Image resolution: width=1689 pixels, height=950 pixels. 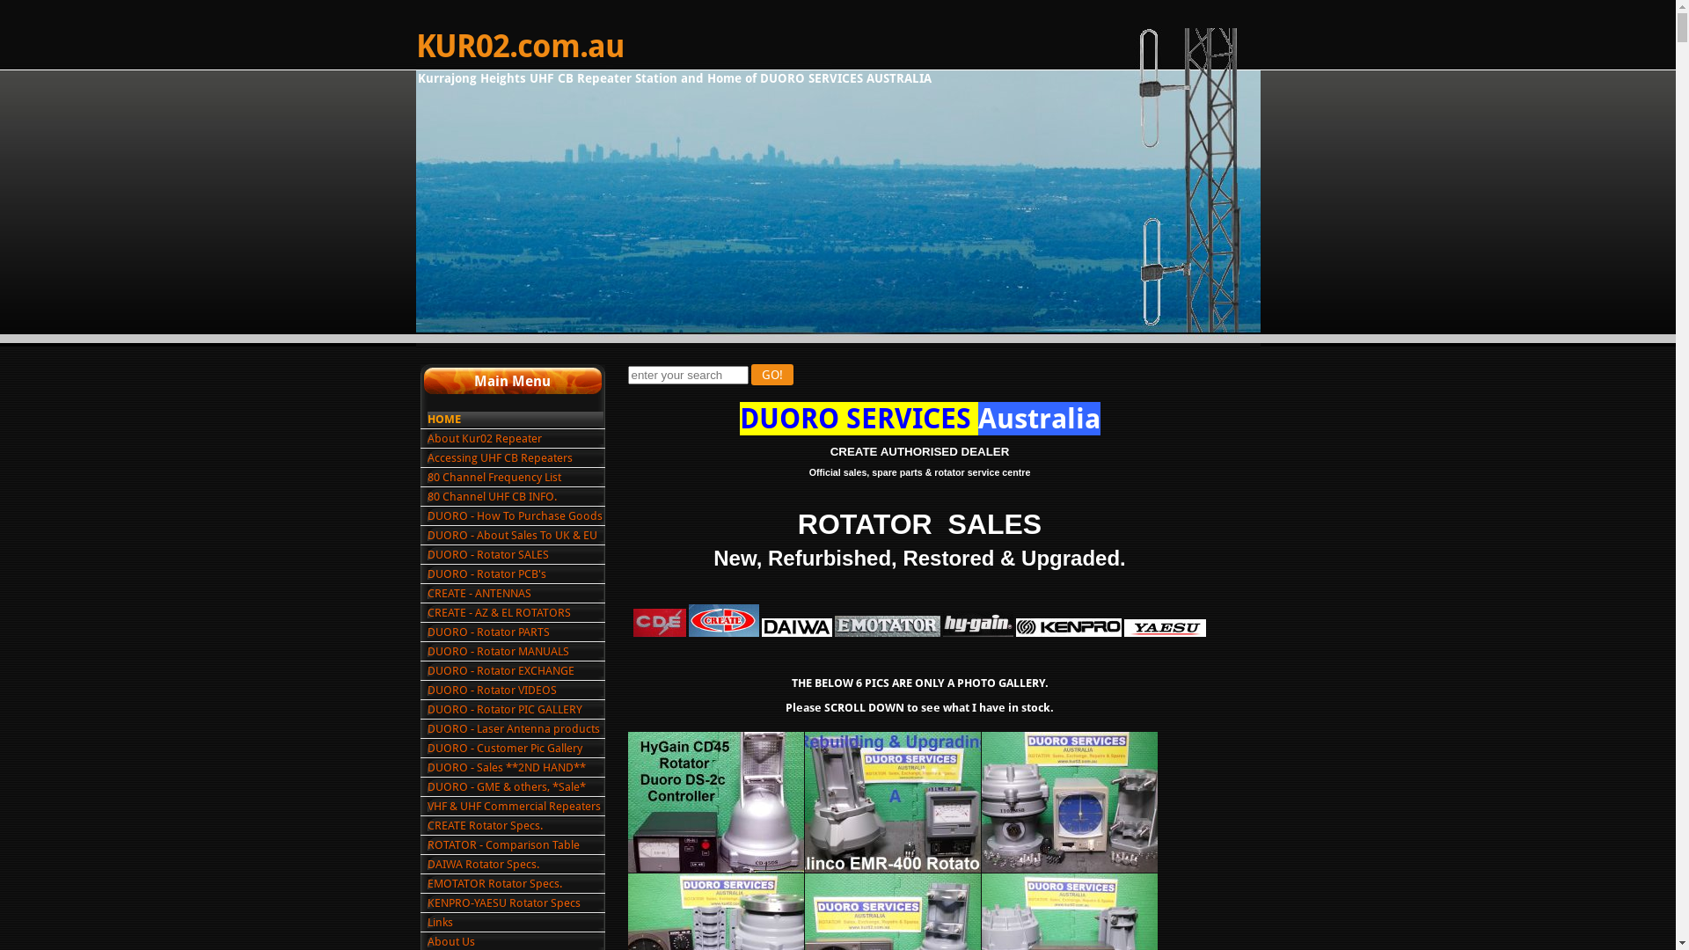 I want to click on You are viewing the image with filename 2022-04-c001a.jpg, so click(x=716, y=802).